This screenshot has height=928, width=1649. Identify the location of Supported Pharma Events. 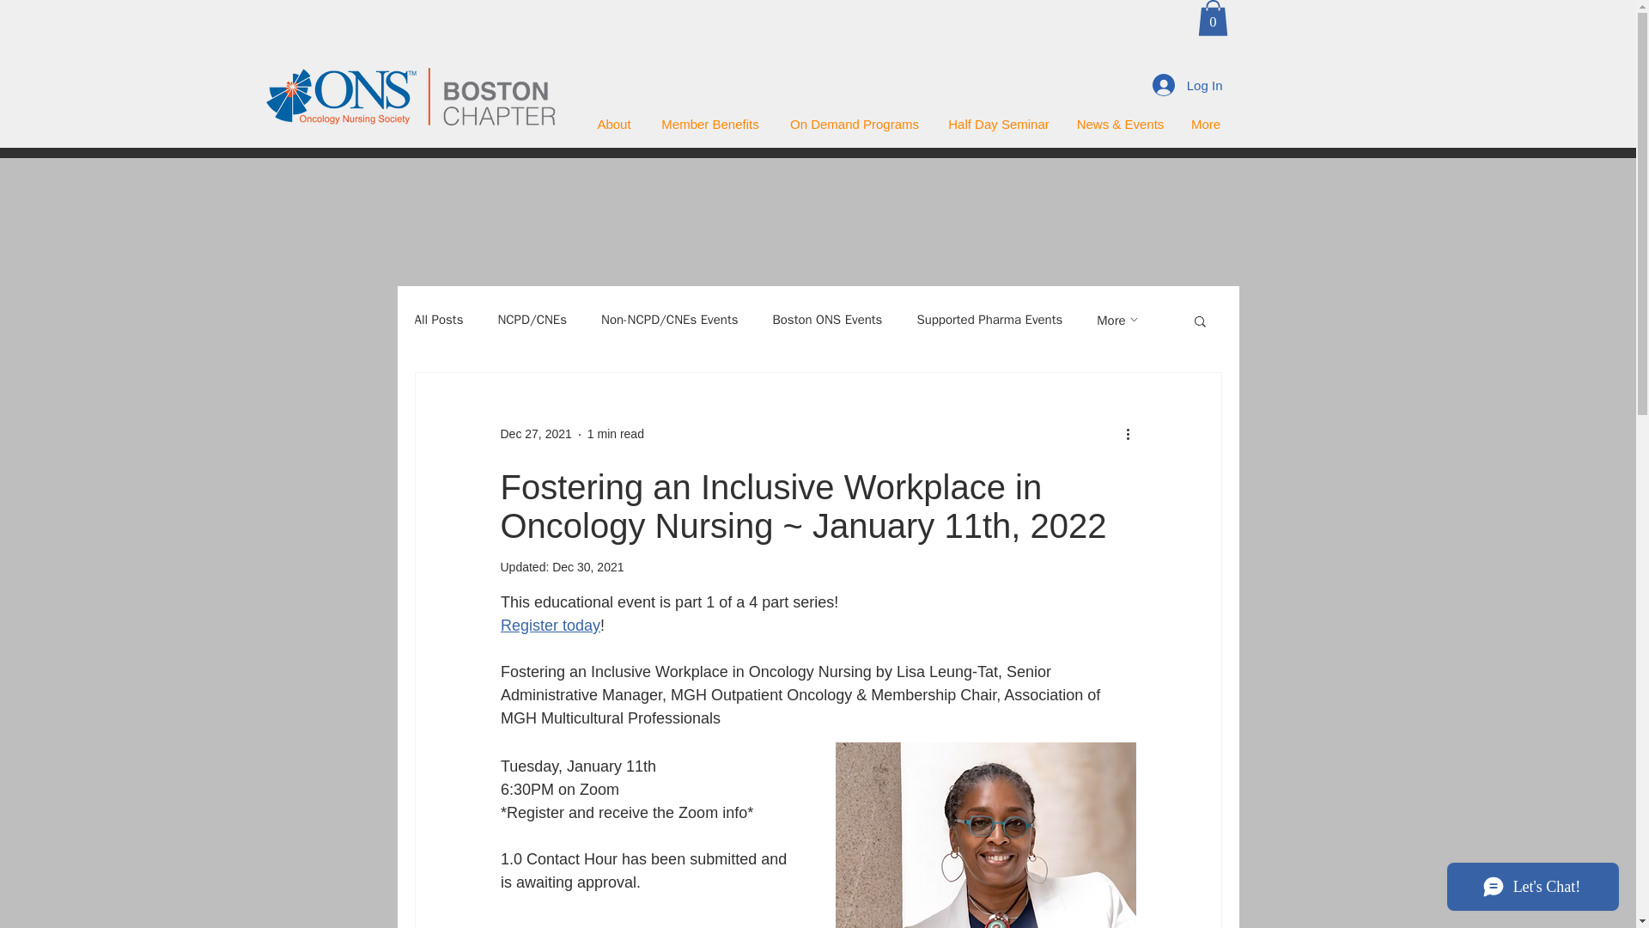
(989, 320).